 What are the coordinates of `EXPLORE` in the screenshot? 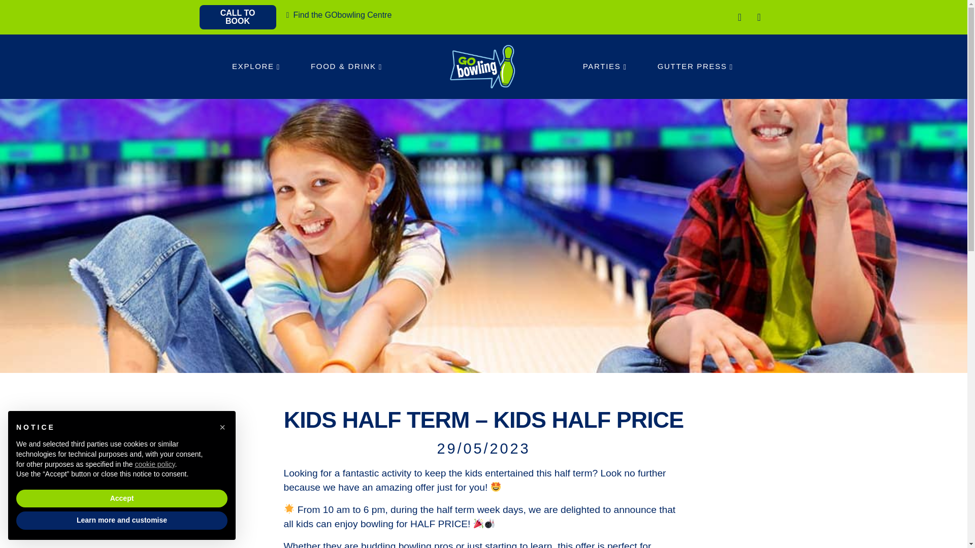 It's located at (256, 3).